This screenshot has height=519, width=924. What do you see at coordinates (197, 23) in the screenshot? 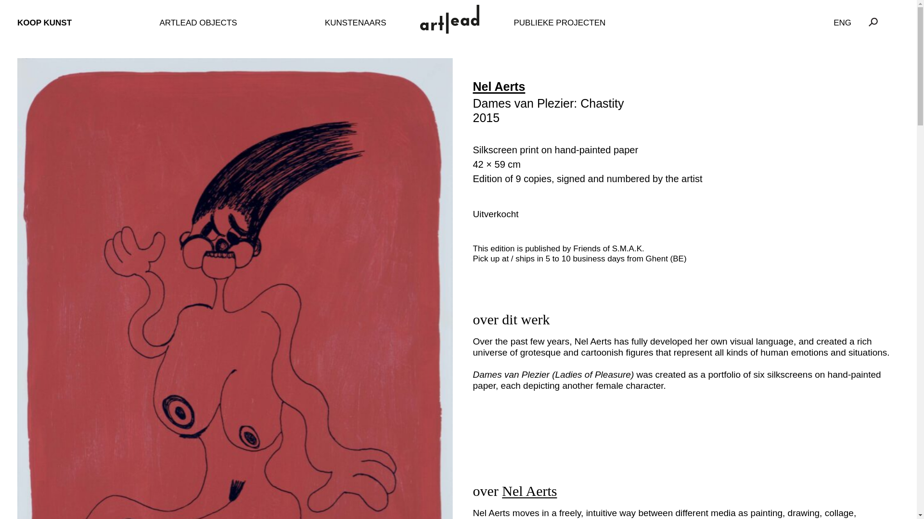
I see `ARTLEAD OBJECTS` at bounding box center [197, 23].